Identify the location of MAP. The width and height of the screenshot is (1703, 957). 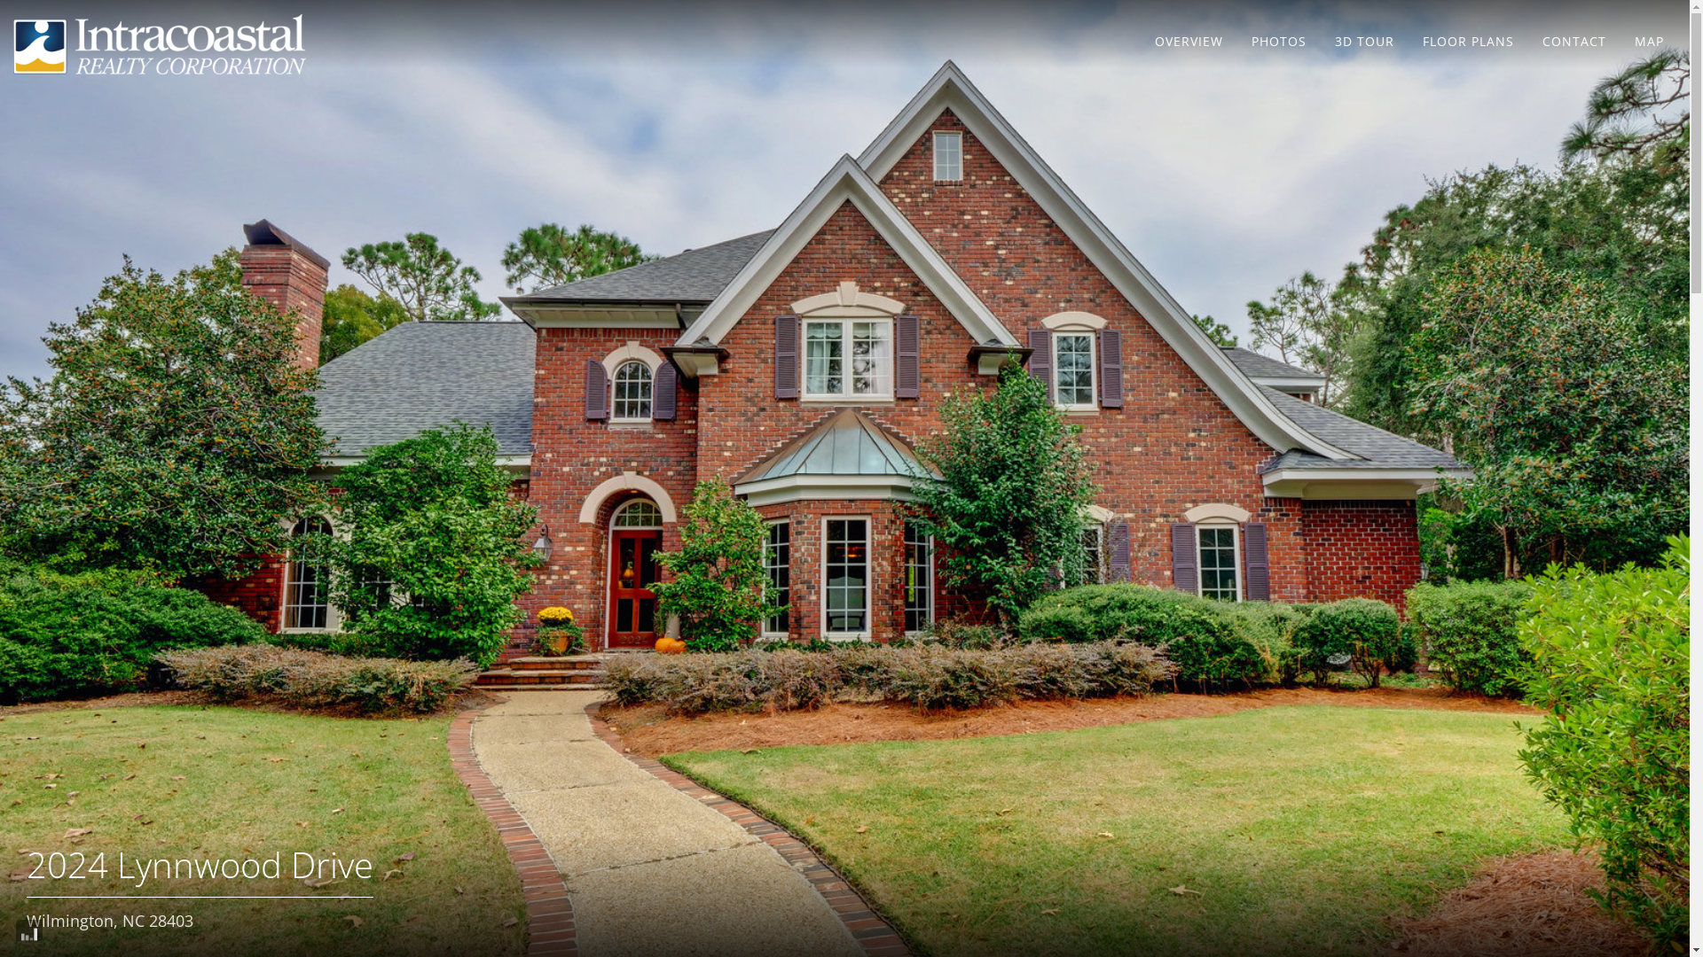
(1650, 41).